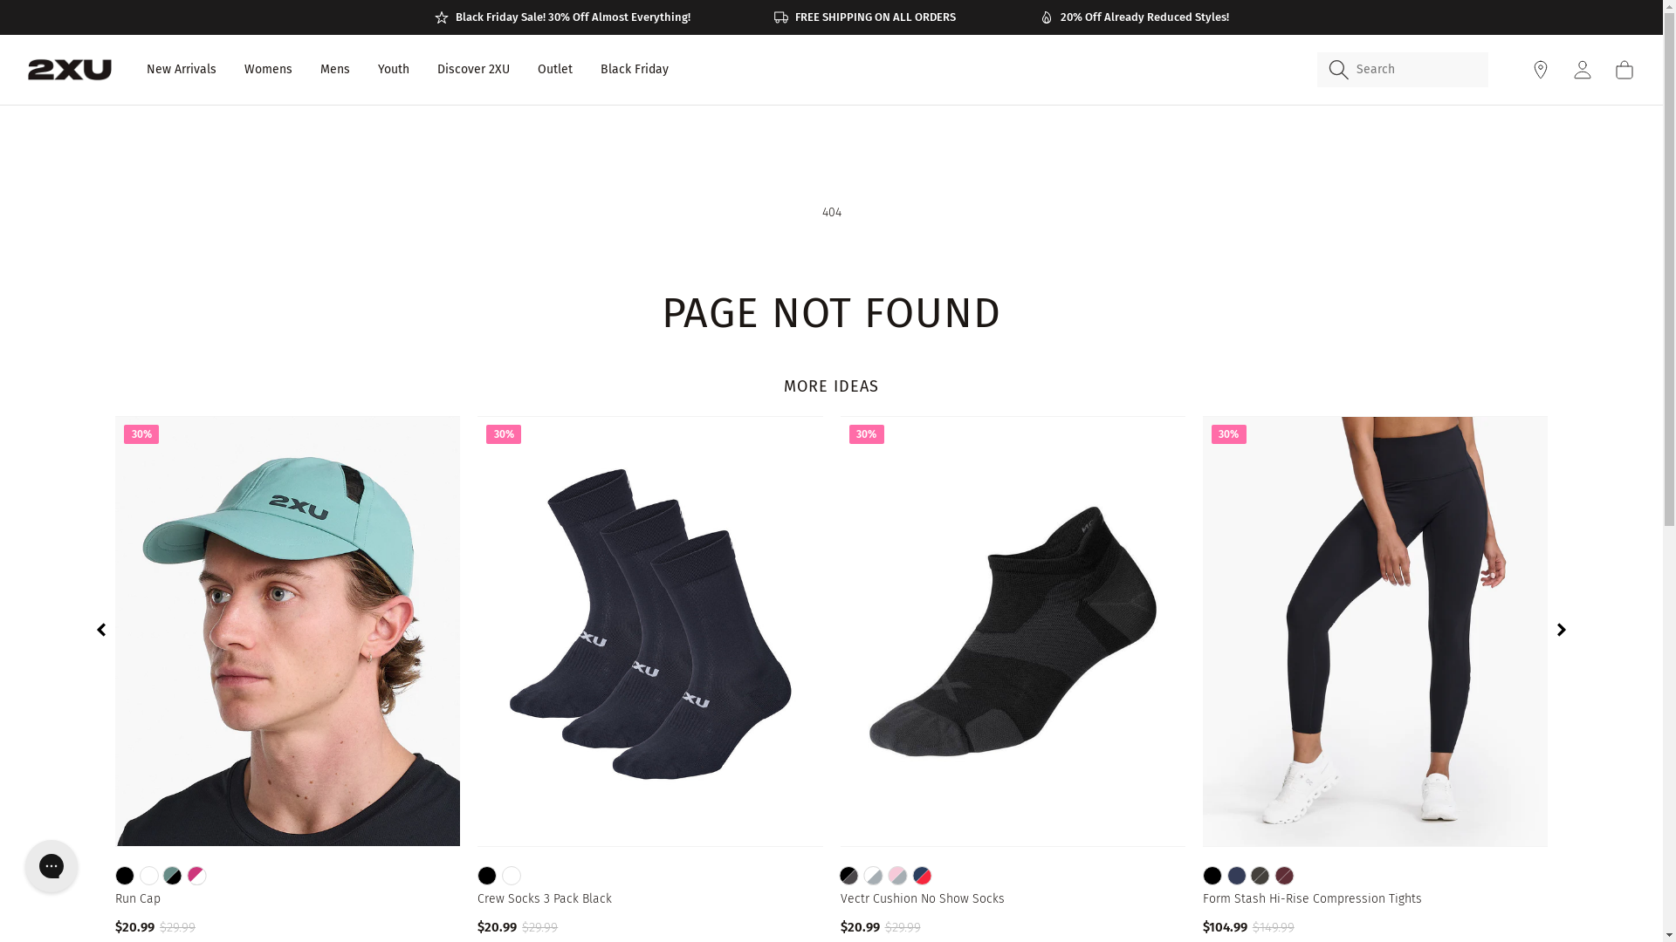 This screenshot has width=1676, height=942. What do you see at coordinates (182, 70) in the screenshot?
I see `New Arrivals` at bounding box center [182, 70].